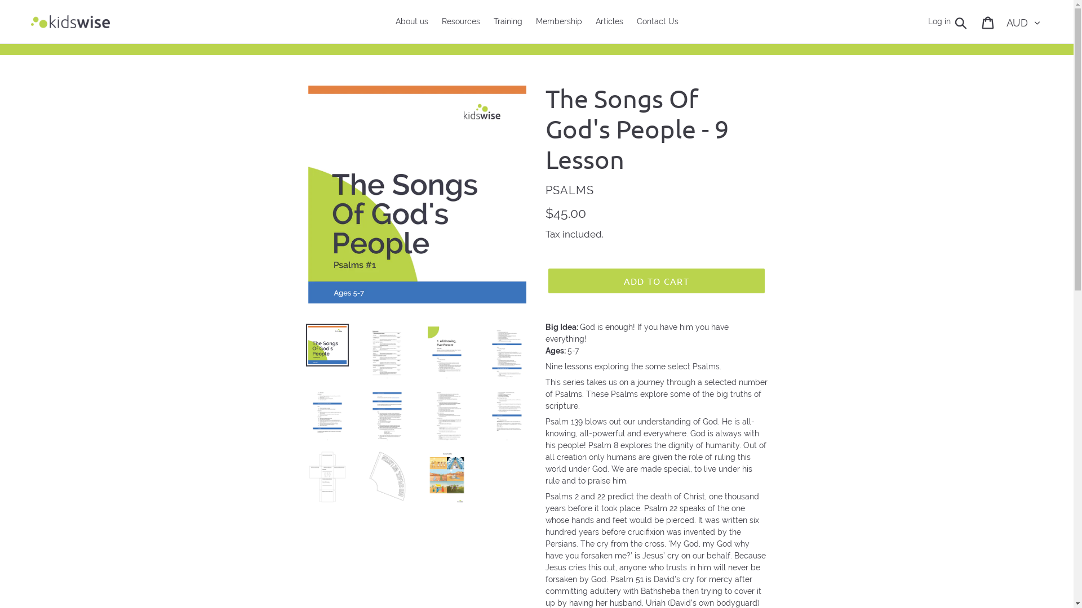  Describe the element at coordinates (609, 21) in the screenshot. I see `Articles` at that location.